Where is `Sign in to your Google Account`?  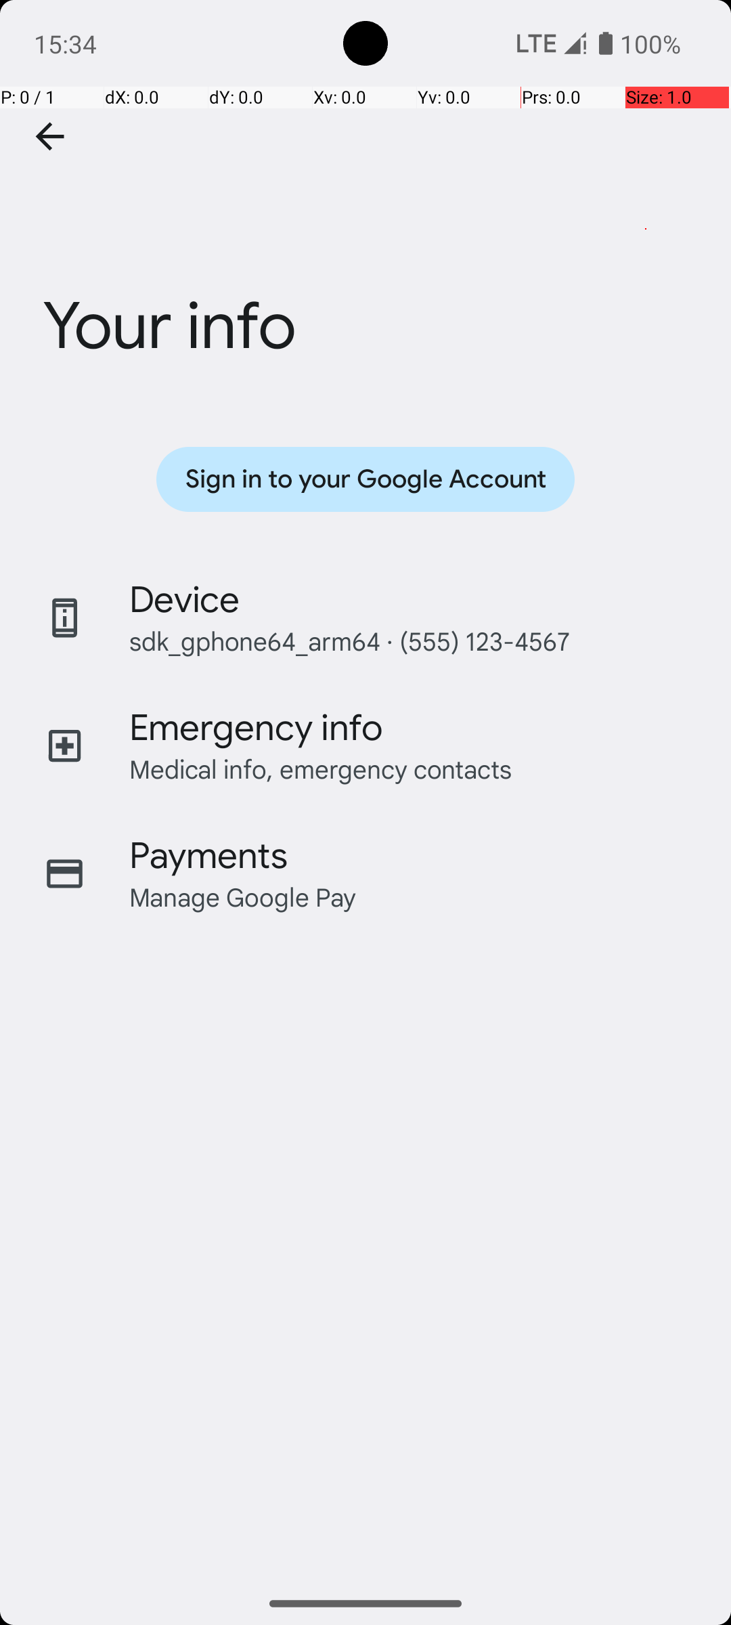 Sign in to your Google Account is located at coordinates (365, 479).